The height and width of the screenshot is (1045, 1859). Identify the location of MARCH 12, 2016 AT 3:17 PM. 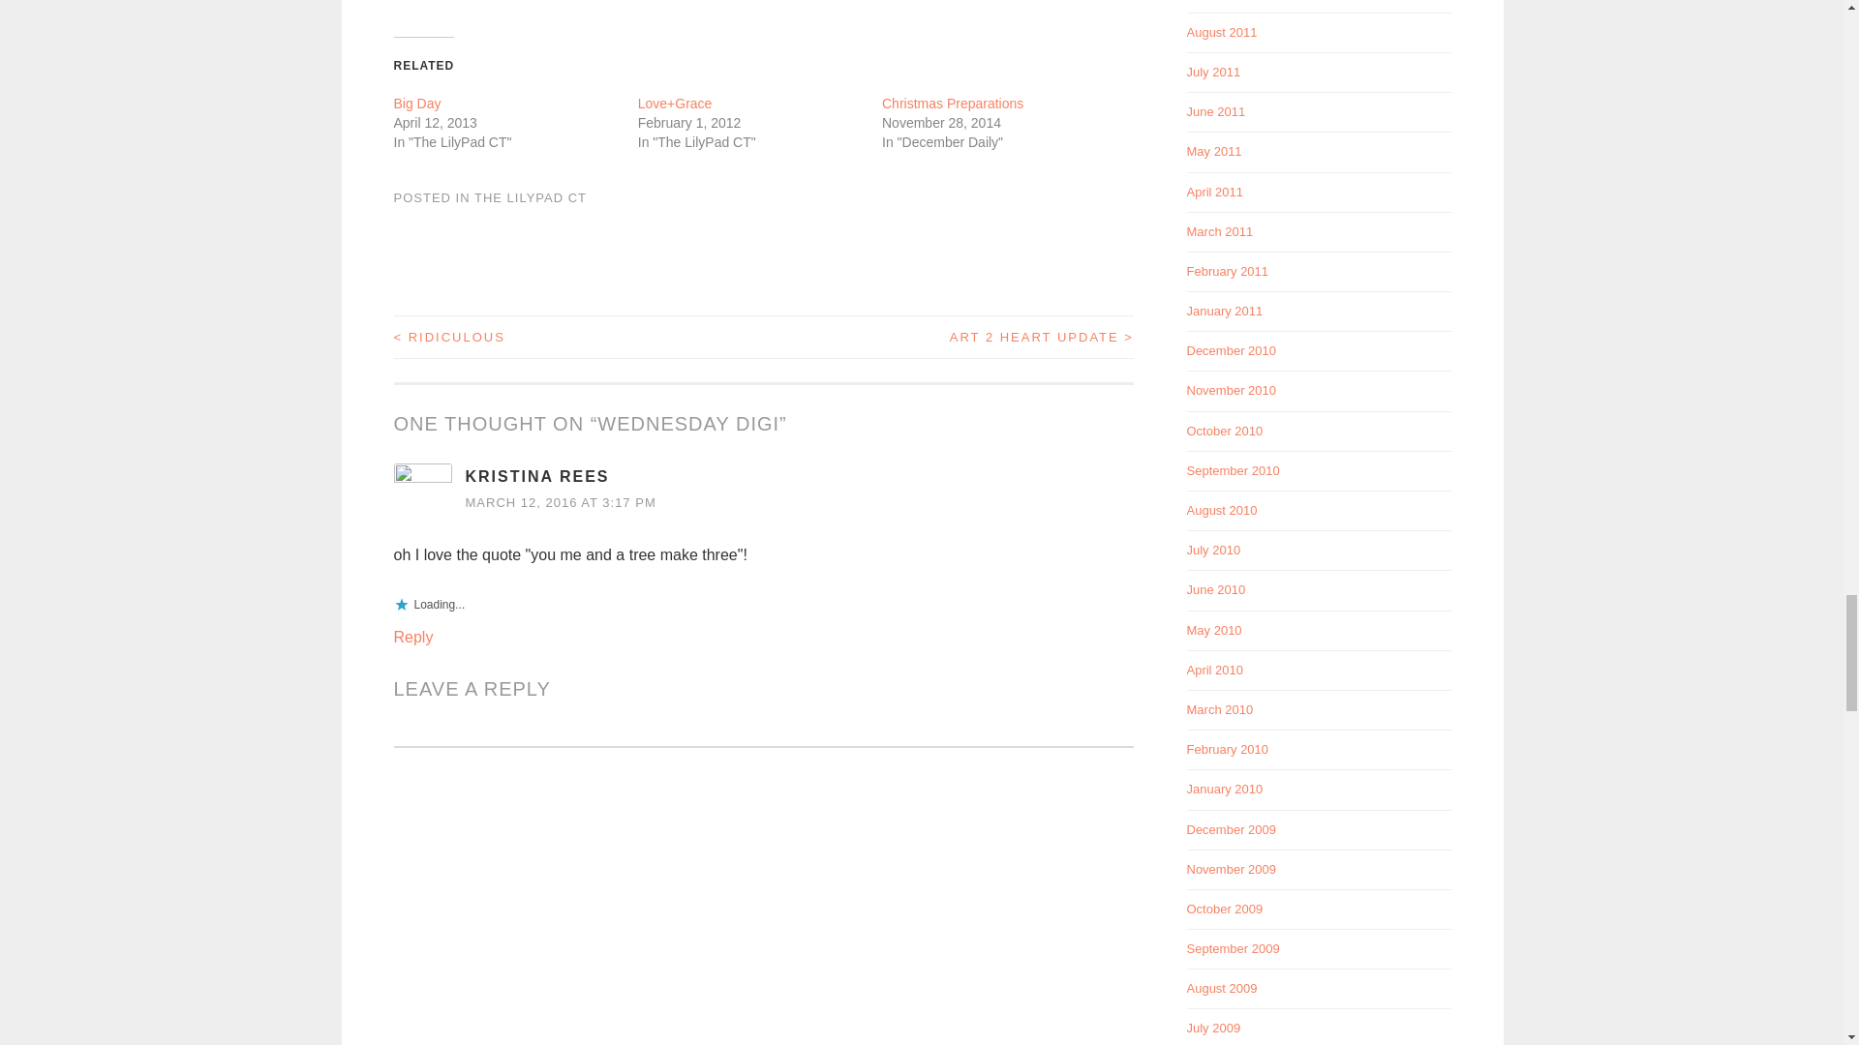
(560, 502).